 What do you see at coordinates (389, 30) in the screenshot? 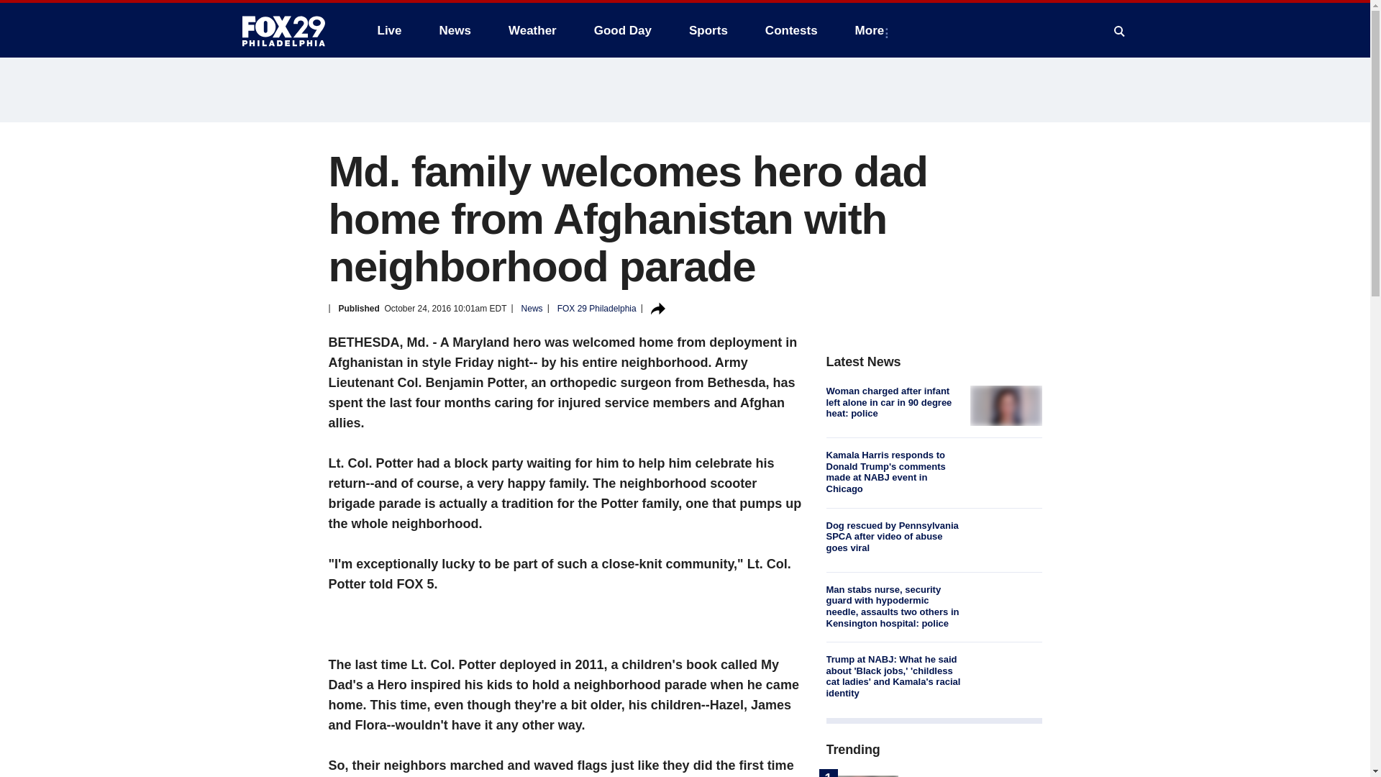
I see `Live` at bounding box center [389, 30].